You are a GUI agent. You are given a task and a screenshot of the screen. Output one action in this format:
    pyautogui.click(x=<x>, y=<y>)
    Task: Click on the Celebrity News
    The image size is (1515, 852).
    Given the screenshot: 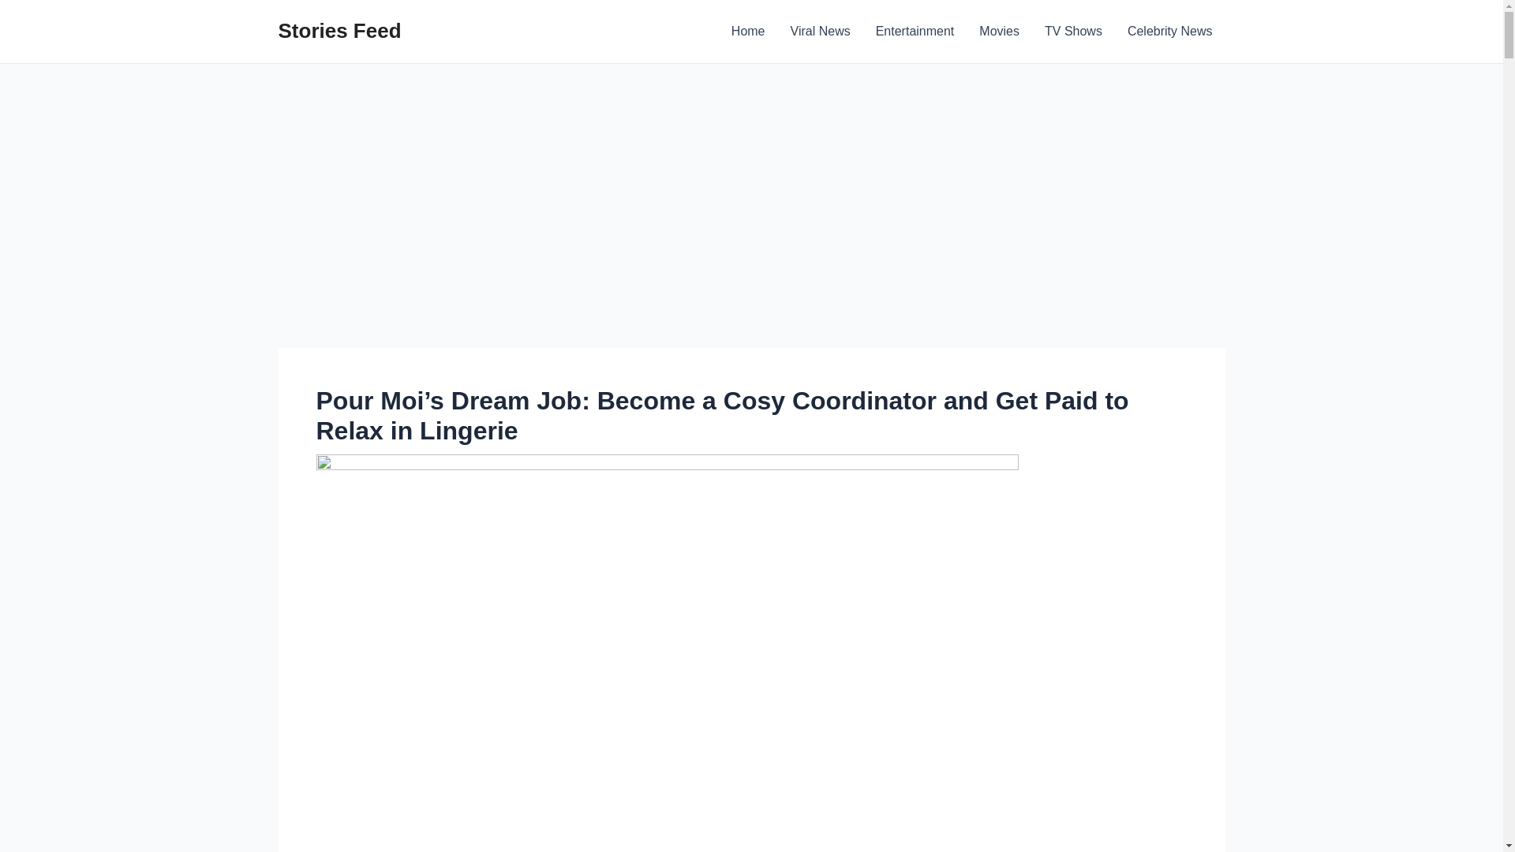 What is the action you would take?
    pyautogui.click(x=1170, y=32)
    